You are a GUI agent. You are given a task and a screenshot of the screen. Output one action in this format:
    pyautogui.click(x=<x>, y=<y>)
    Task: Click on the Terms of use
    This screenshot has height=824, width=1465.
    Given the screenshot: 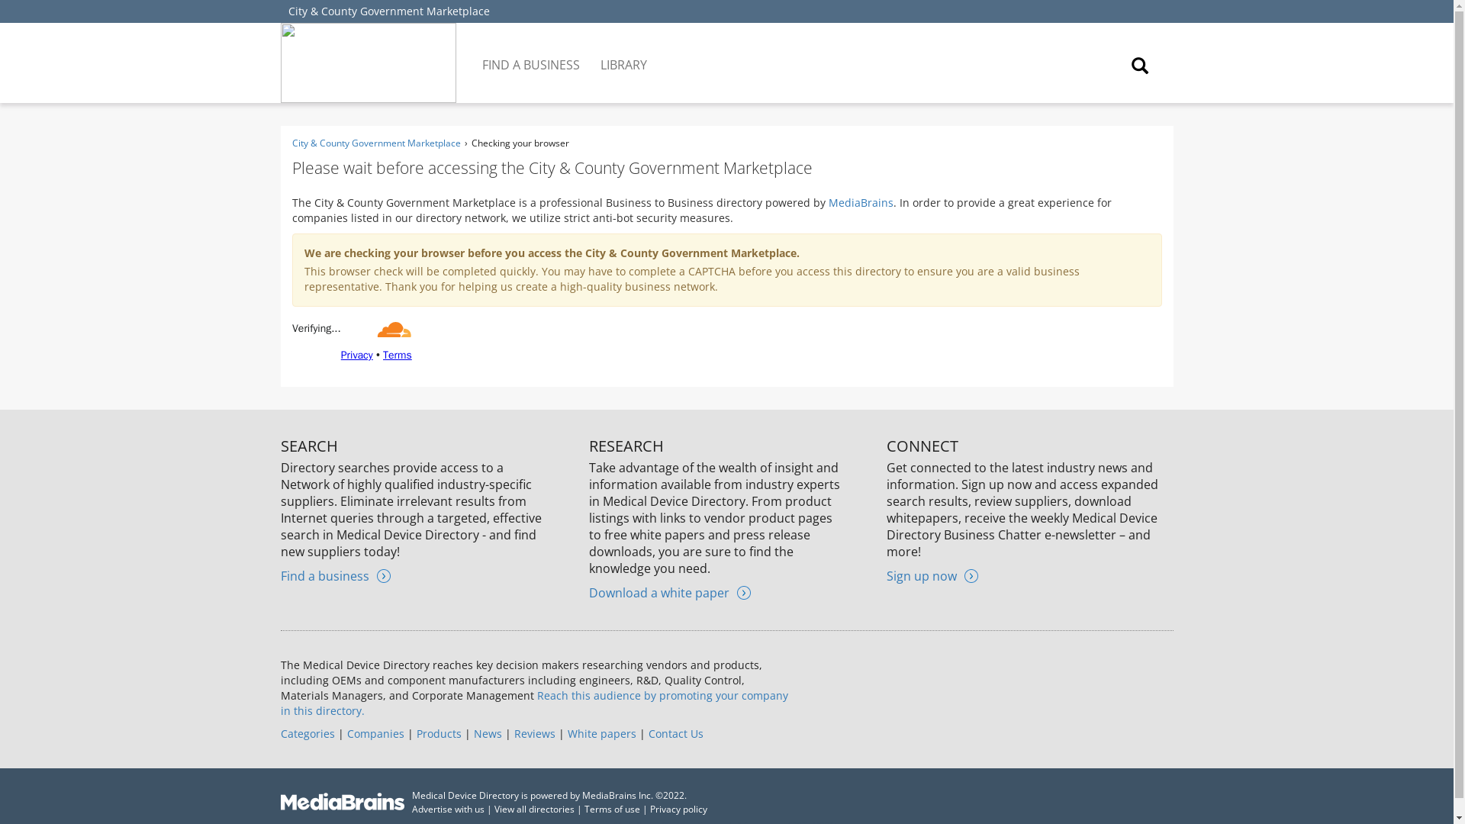 What is the action you would take?
    pyautogui.click(x=612, y=809)
    